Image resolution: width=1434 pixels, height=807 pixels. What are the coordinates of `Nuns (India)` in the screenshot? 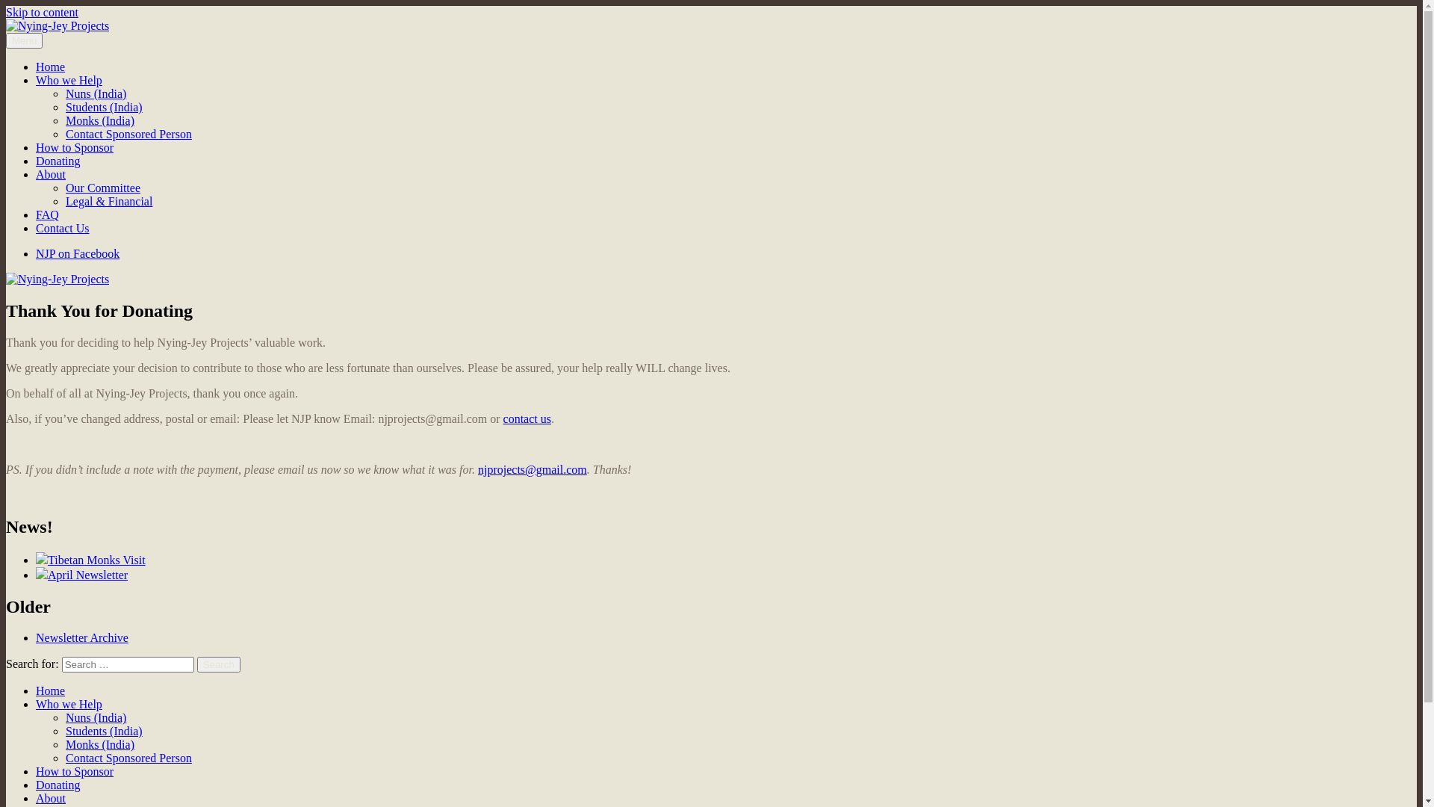 It's located at (96, 94).